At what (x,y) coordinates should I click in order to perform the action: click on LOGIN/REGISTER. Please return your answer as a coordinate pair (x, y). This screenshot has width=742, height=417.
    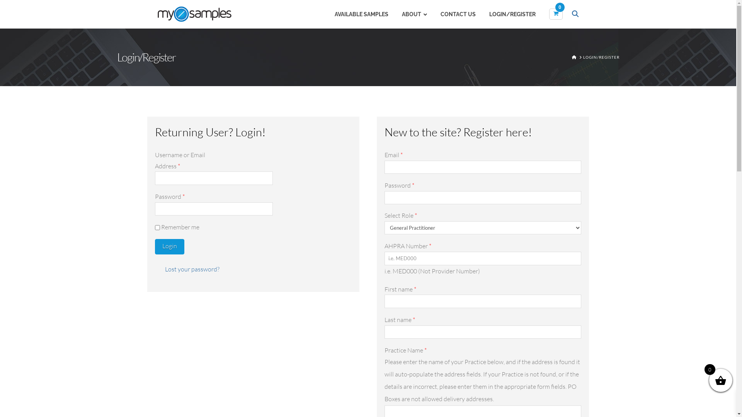
    Looking at the image, I should click on (601, 57).